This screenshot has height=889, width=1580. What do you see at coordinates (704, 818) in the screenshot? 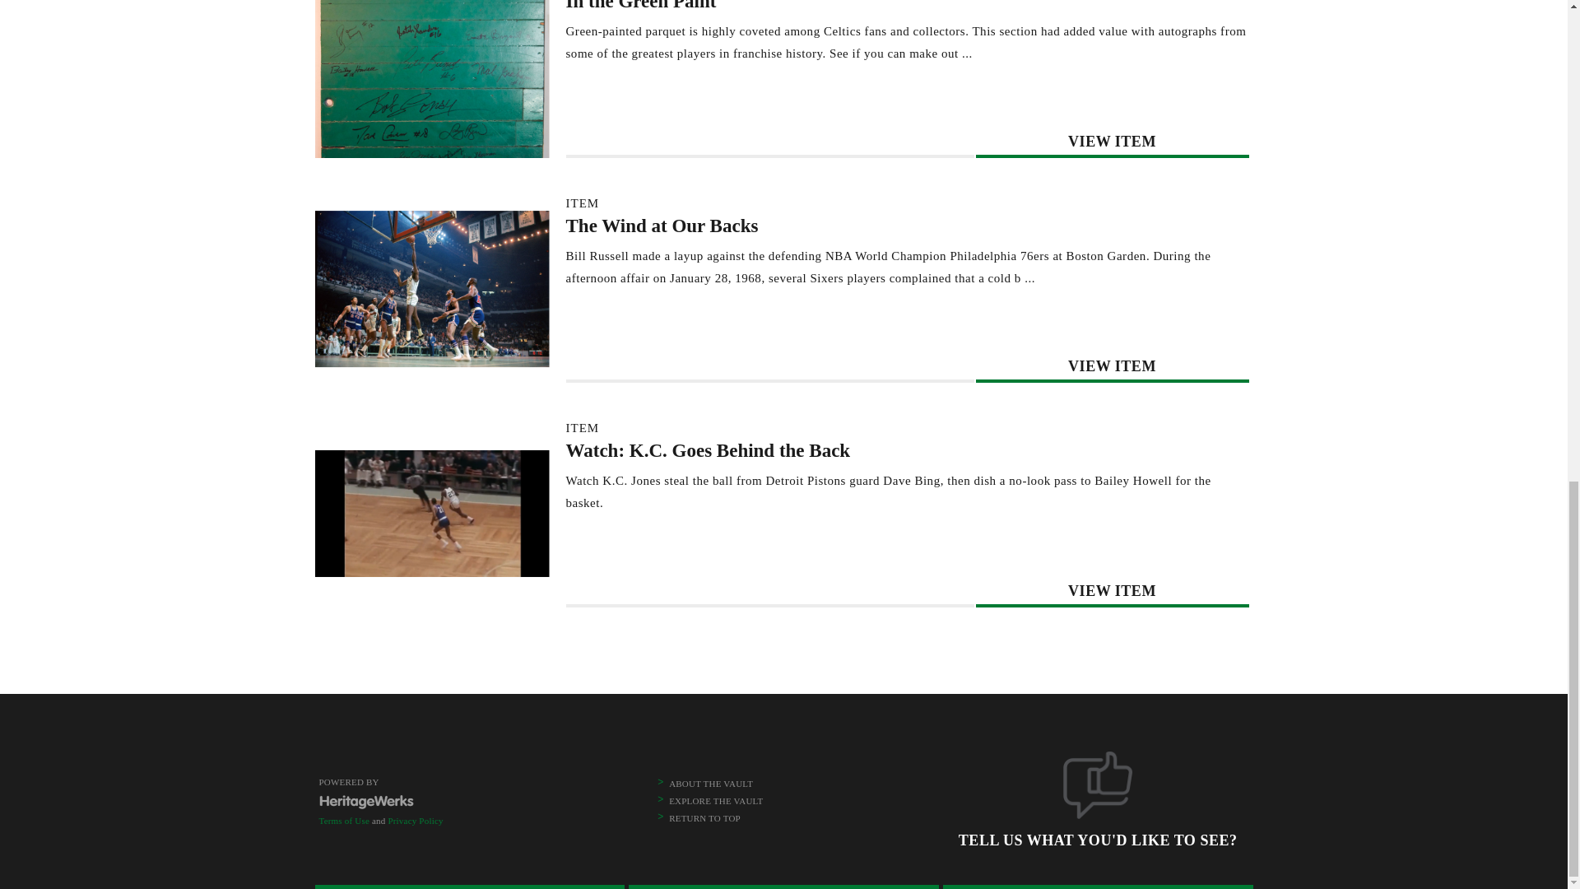
I see `RETURN TO TOP` at bounding box center [704, 818].